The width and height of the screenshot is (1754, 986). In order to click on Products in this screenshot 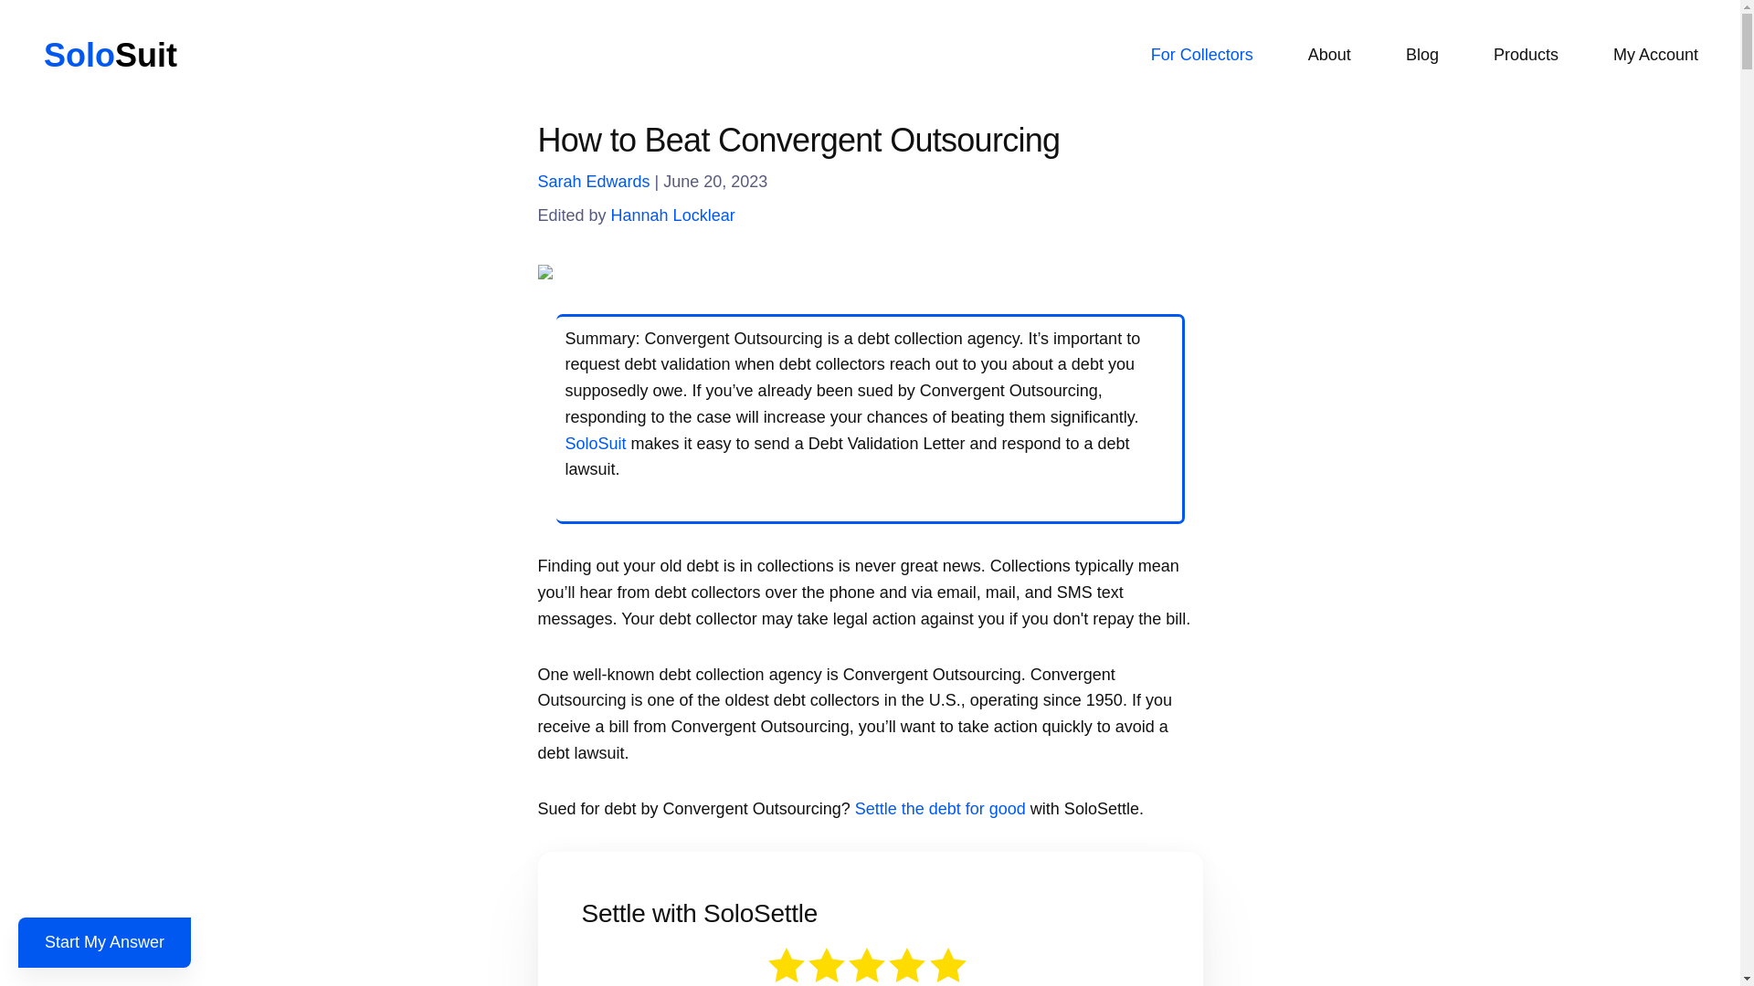, I will do `click(1526, 55)`.